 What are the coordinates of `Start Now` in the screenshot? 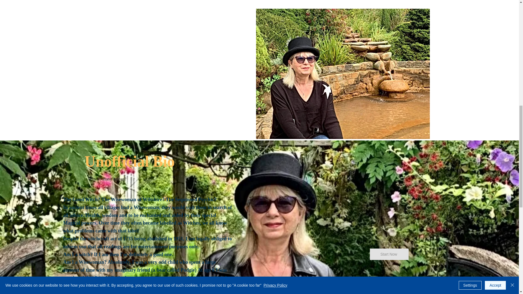 It's located at (389, 254).